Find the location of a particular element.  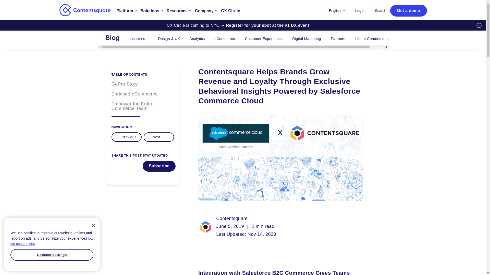

Analytics is located at coordinates (197, 39).